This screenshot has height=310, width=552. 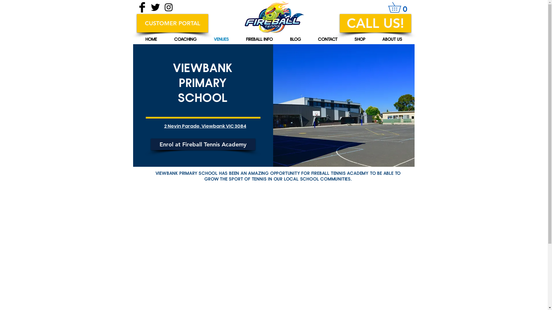 I want to click on CALL US!, so click(x=375, y=23).